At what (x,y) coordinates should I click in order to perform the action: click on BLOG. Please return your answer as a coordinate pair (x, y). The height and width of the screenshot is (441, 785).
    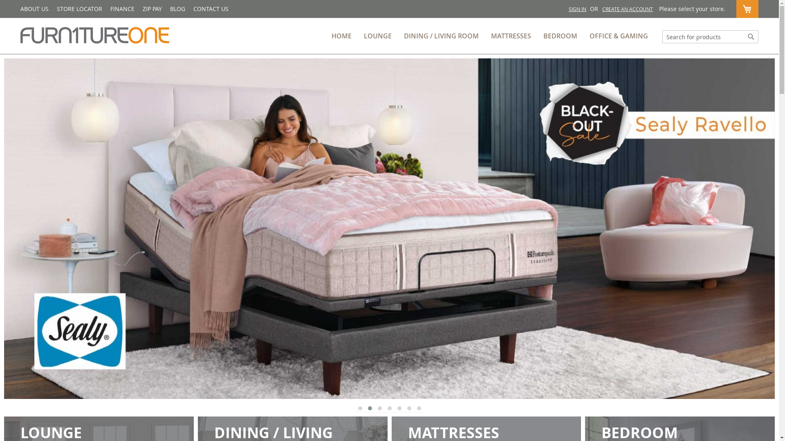
    Looking at the image, I should click on (177, 9).